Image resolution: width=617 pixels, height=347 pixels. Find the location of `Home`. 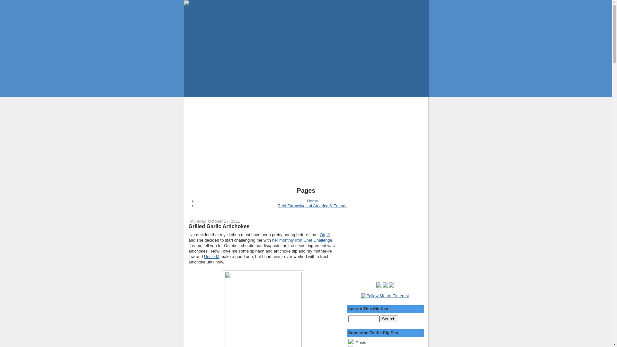

Home is located at coordinates (312, 201).